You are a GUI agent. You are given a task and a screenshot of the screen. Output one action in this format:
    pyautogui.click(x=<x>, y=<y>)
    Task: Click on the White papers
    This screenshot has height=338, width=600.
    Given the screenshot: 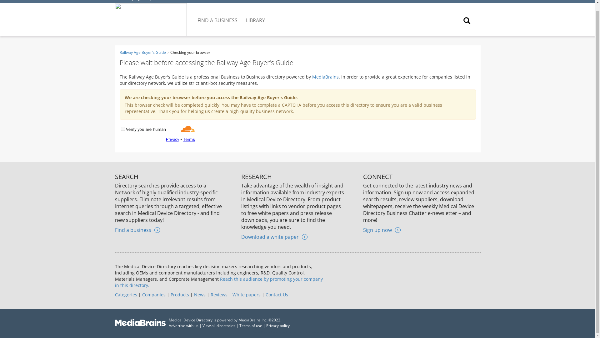 What is the action you would take?
    pyautogui.click(x=246, y=295)
    